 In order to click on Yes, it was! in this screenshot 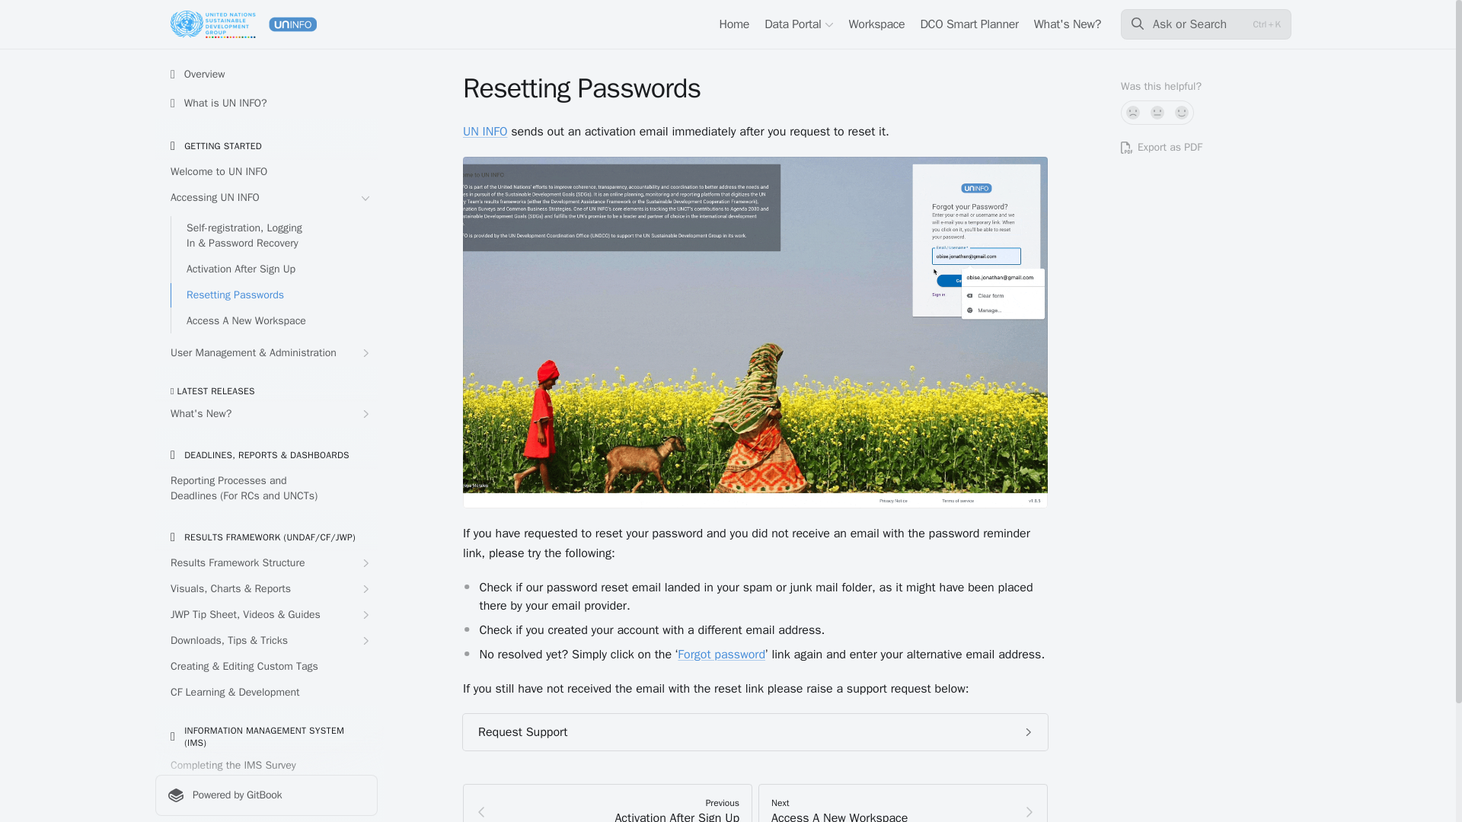, I will do `click(1182, 113)`.